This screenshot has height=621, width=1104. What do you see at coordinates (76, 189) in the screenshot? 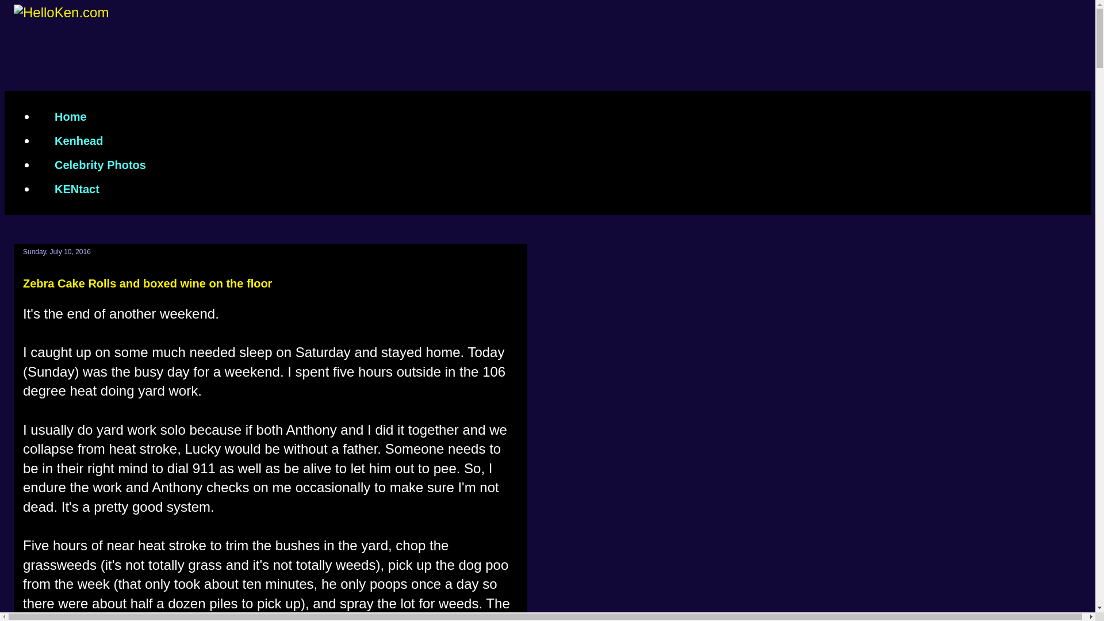
I see `KENtact` at bounding box center [76, 189].